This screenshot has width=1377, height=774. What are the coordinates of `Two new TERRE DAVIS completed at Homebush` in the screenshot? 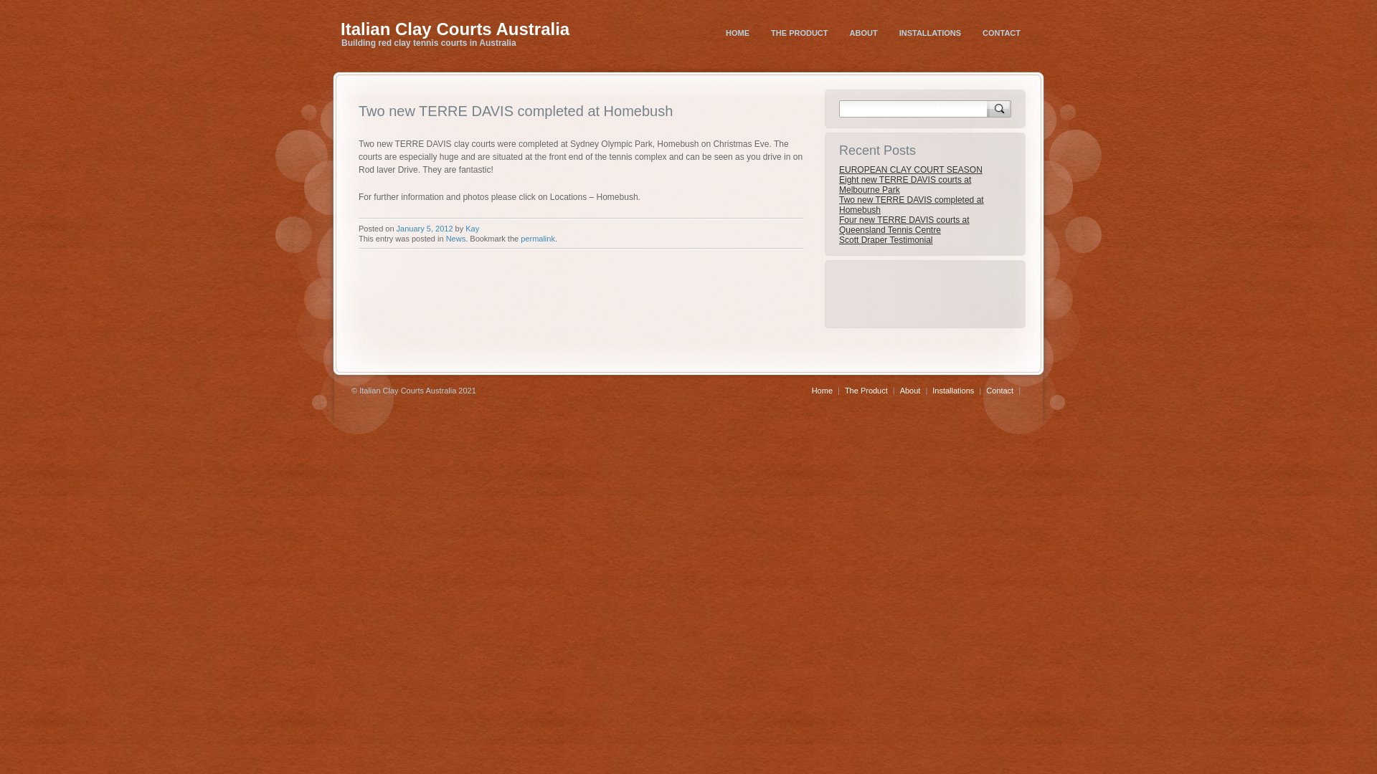 It's located at (912, 205).